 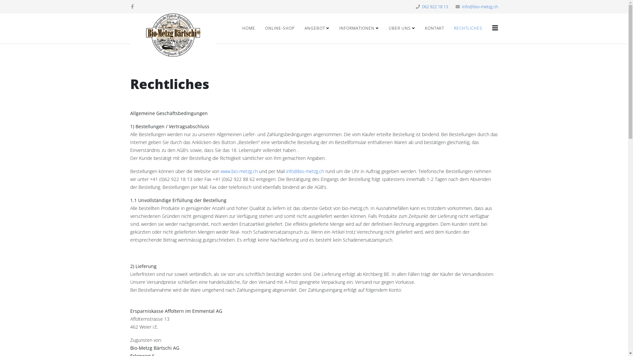 What do you see at coordinates (305, 171) in the screenshot?
I see `info@bio-metzg.ch` at bounding box center [305, 171].